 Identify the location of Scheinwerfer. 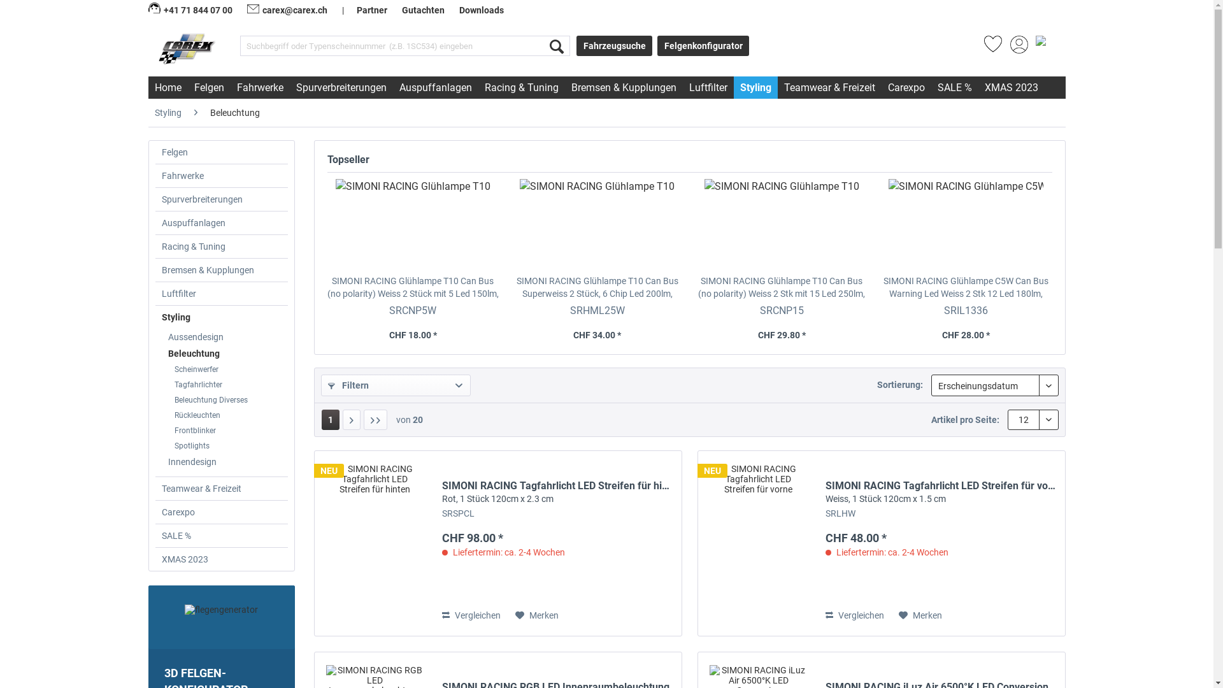
(228, 369).